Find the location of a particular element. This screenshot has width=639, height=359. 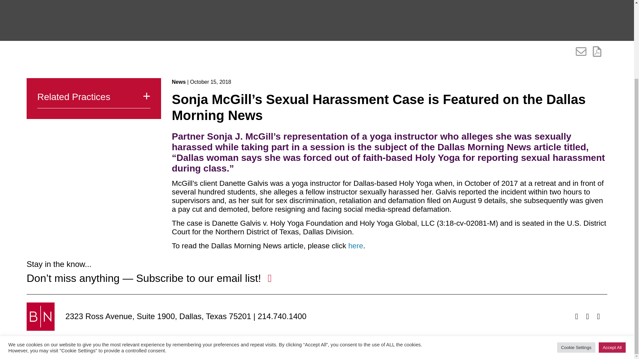

Sitemap is located at coordinates (176, 350).